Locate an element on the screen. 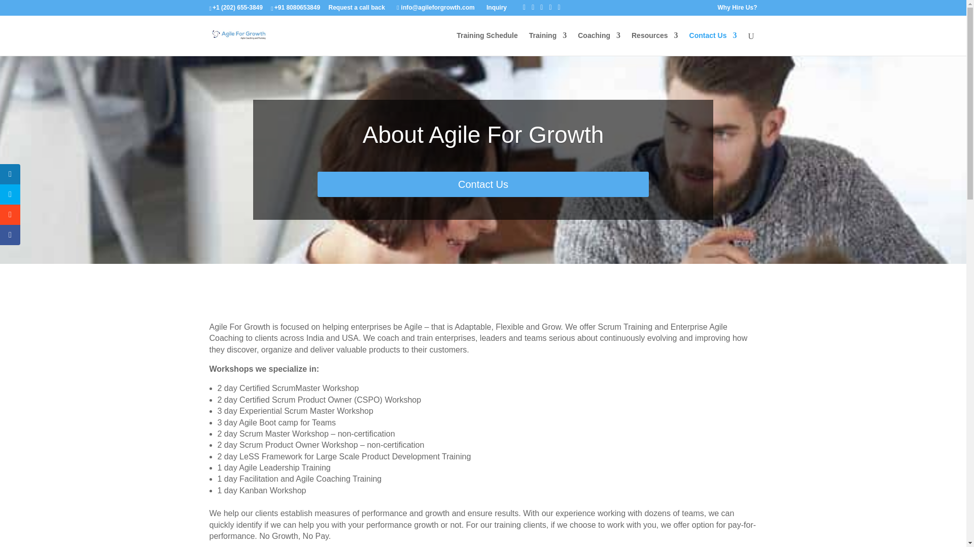 This screenshot has width=974, height=547. Training is located at coordinates (548, 44).